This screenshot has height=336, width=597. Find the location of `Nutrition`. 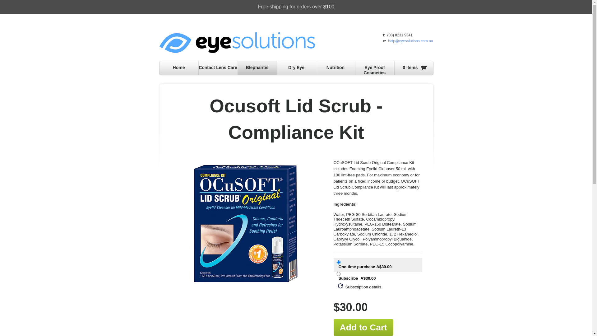

Nutrition is located at coordinates (336, 68).